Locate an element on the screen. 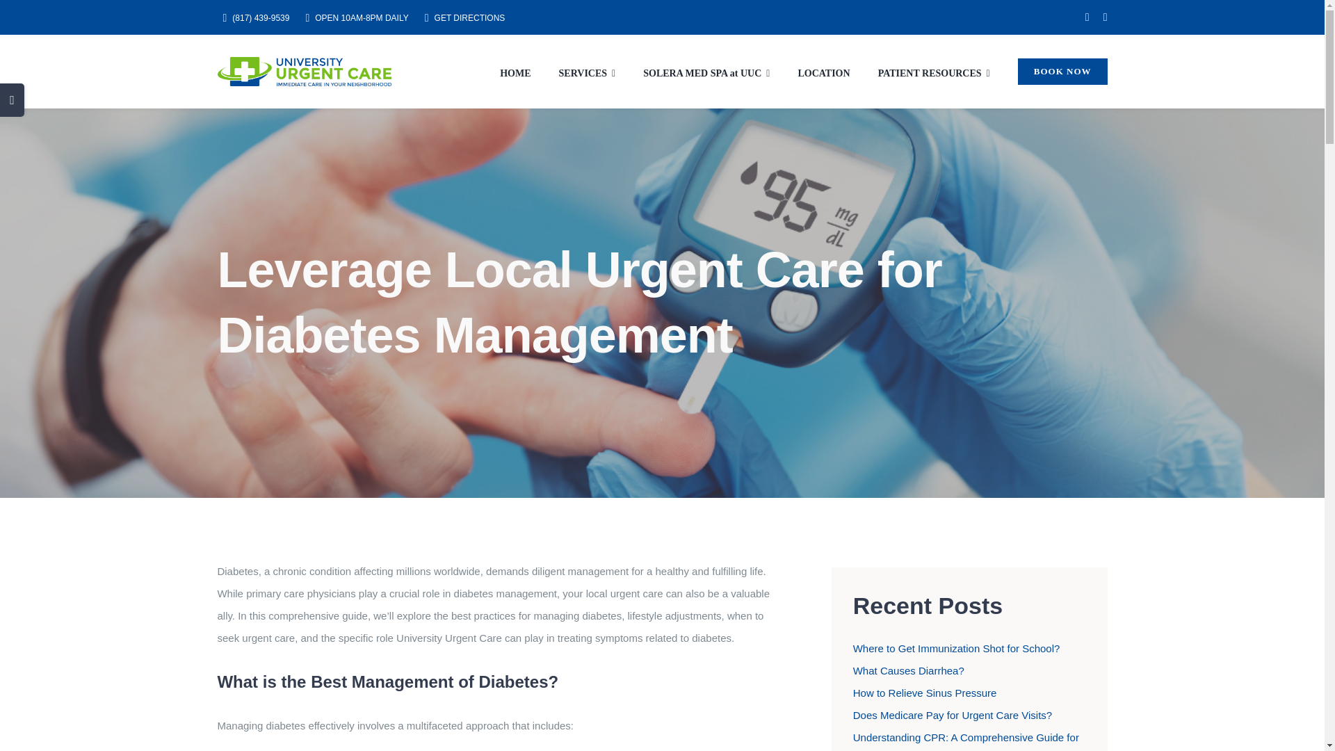 The width and height of the screenshot is (1335, 751). PATIENT RESOURCES is located at coordinates (934, 71).